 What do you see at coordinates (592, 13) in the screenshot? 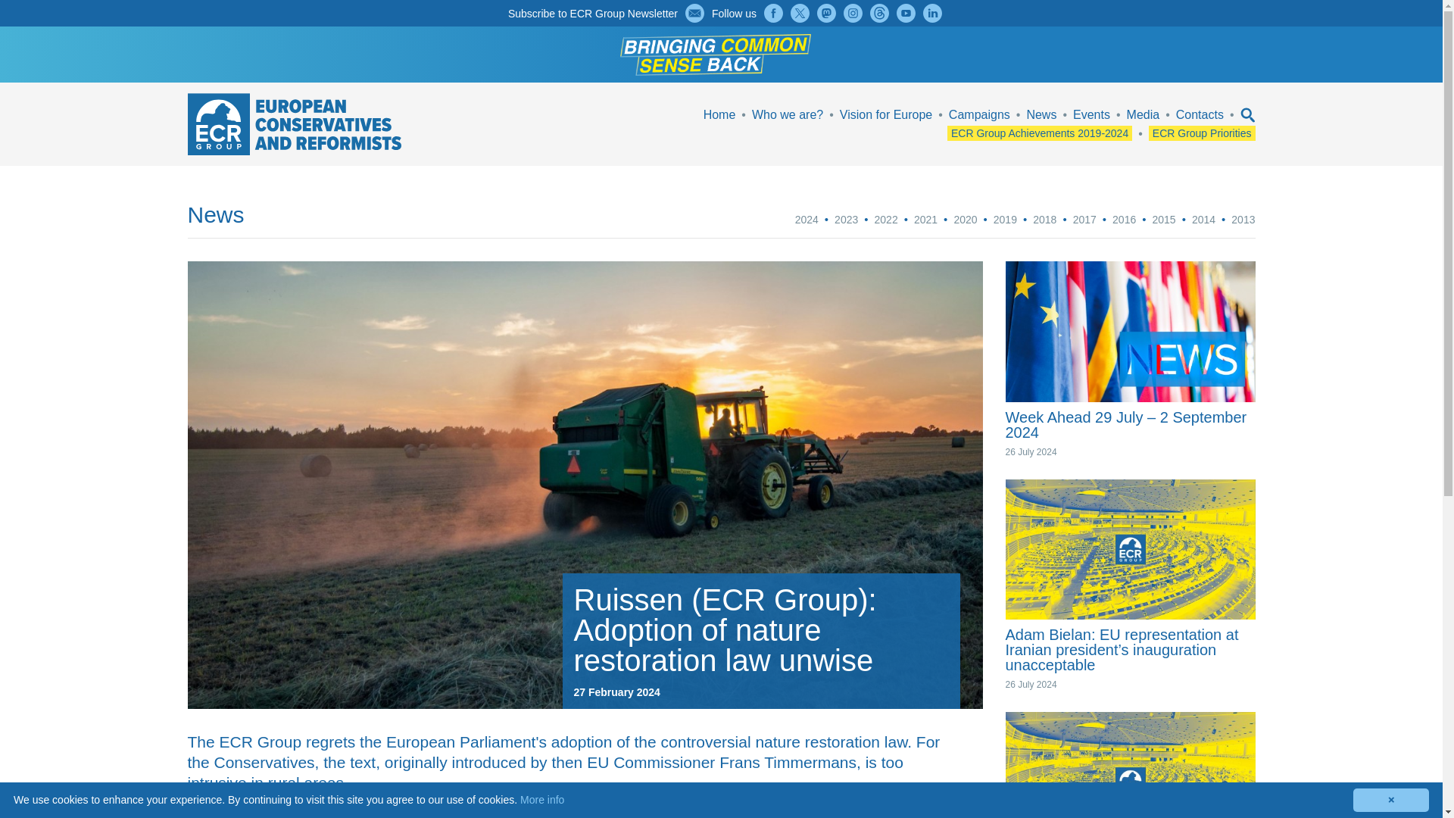
I see `Subscribe to ECR Group Newsletter` at bounding box center [592, 13].